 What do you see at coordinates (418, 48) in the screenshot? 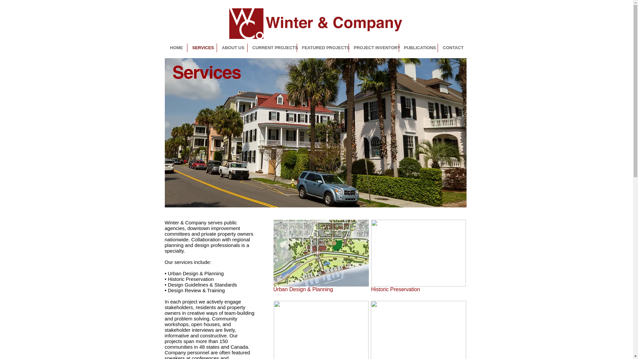
I see `PUBLICATIONS` at bounding box center [418, 48].